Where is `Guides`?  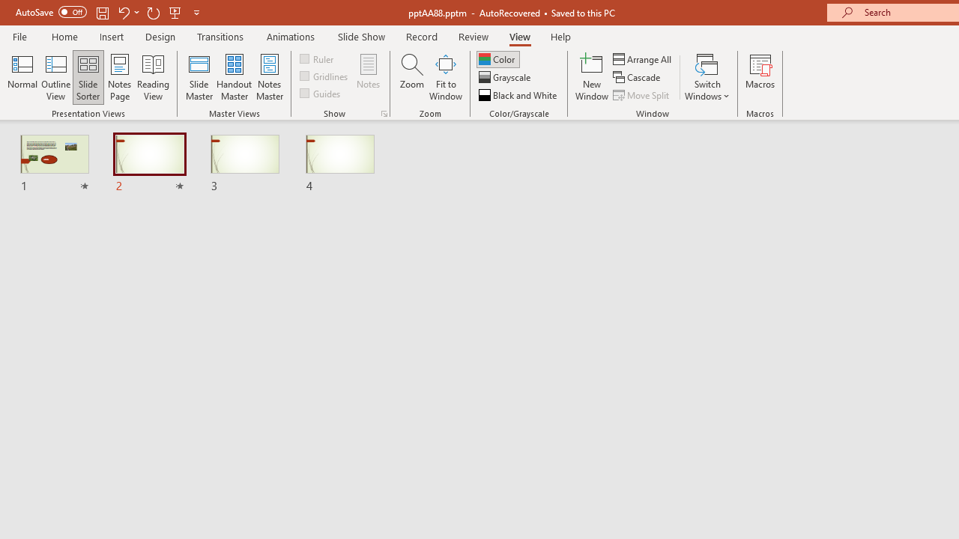 Guides is located at coordinates (321, 93).